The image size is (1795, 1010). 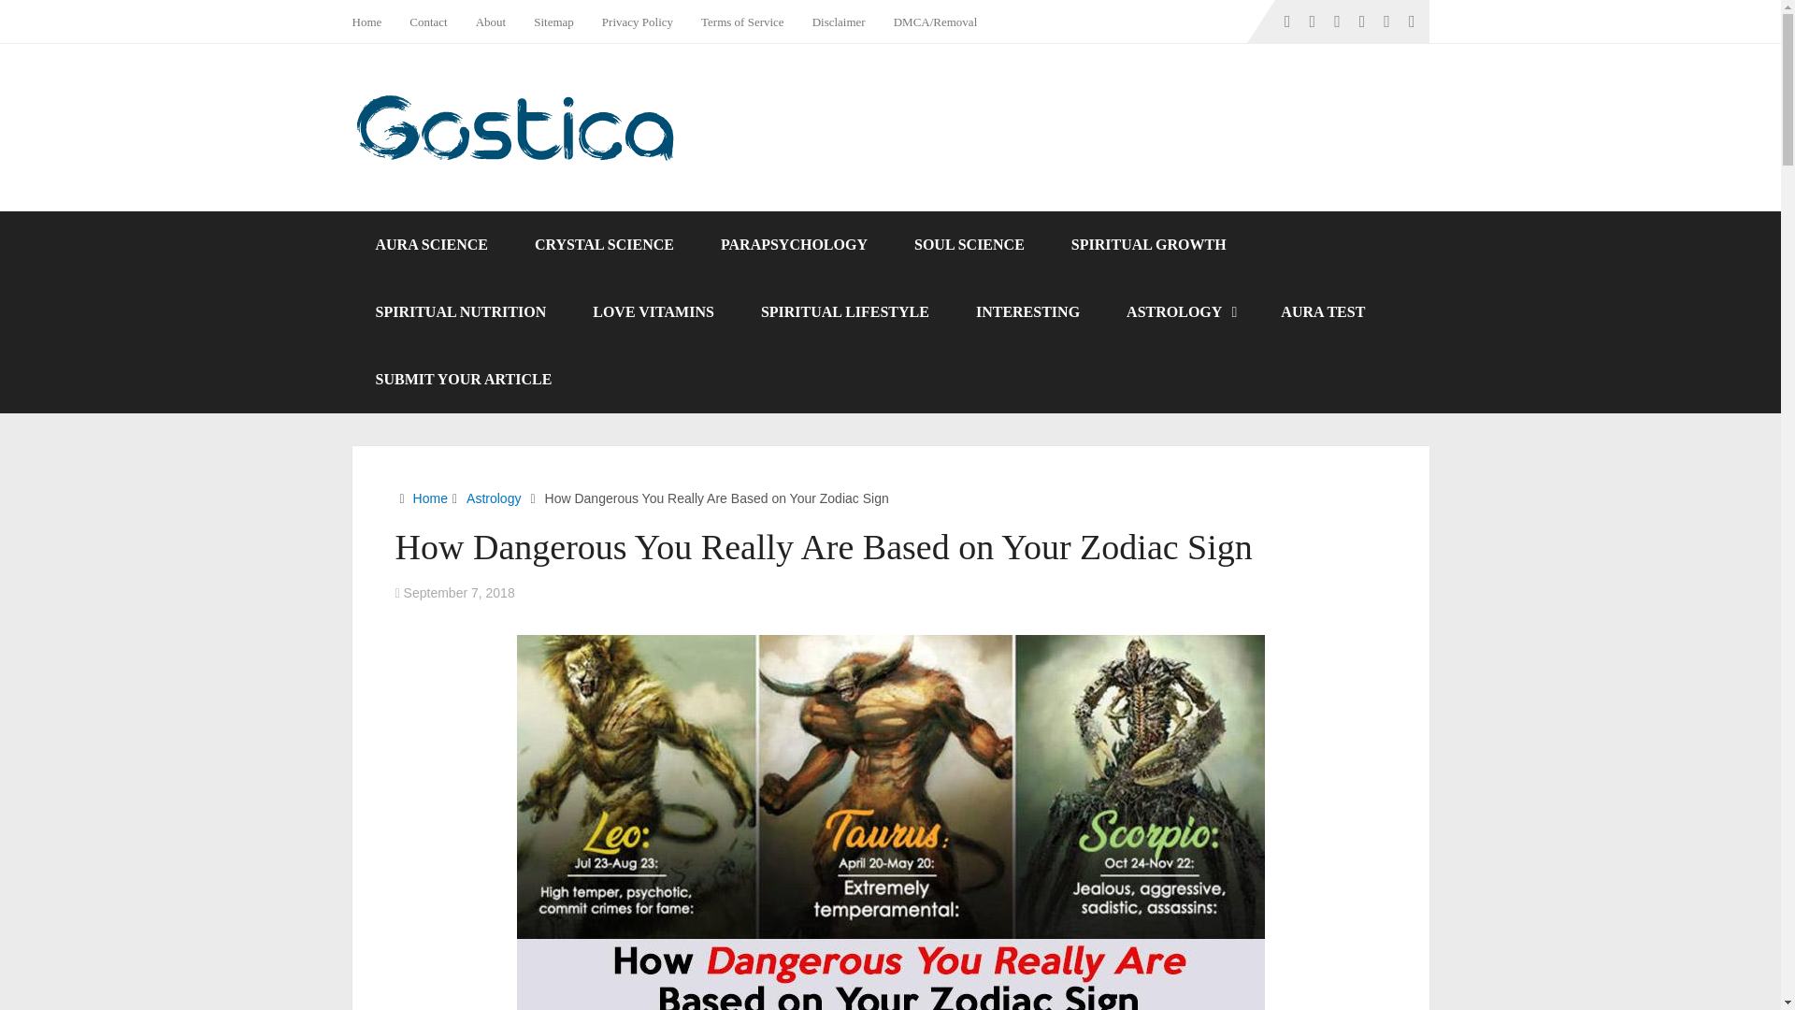 What do you see at coordinates (653, 312) in the screenshot?
I see `LOVE VITAMINS` at bounding box center [653, 312].